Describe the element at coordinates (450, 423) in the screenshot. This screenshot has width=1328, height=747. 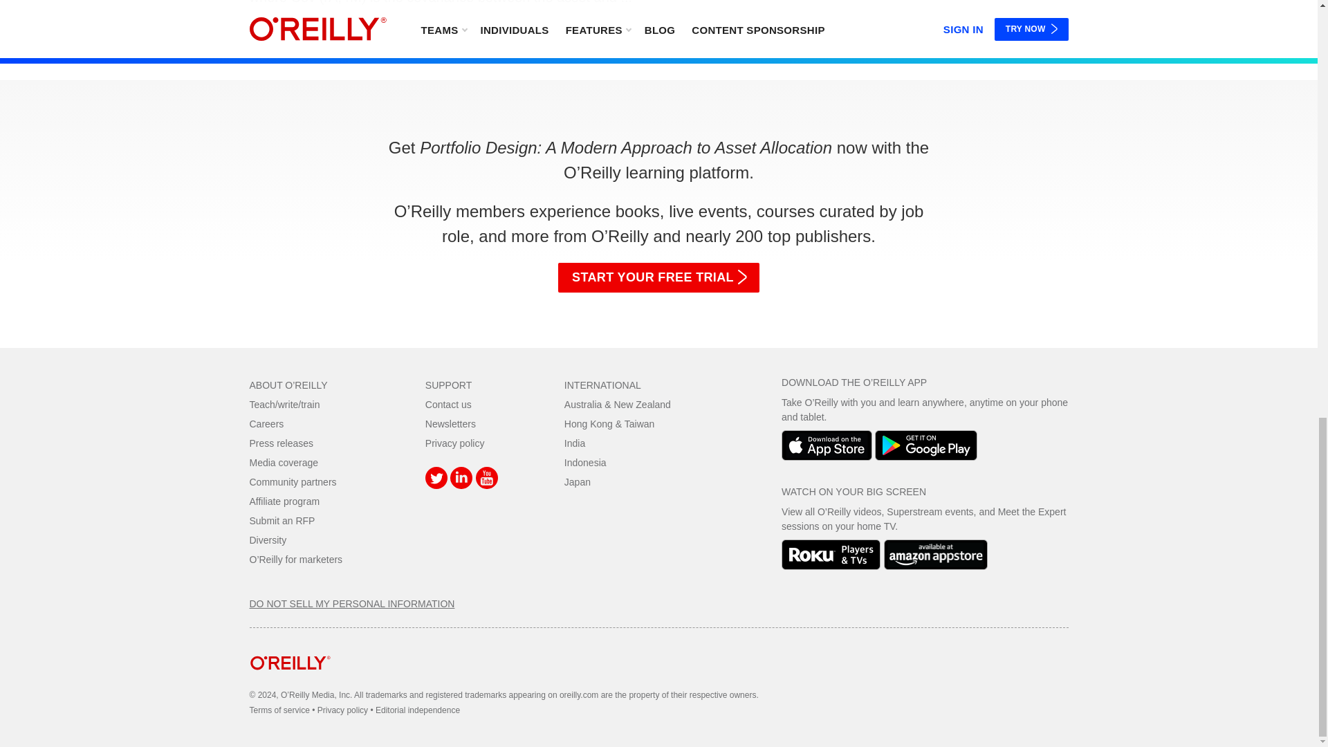
I see `Newsletters` at that location.